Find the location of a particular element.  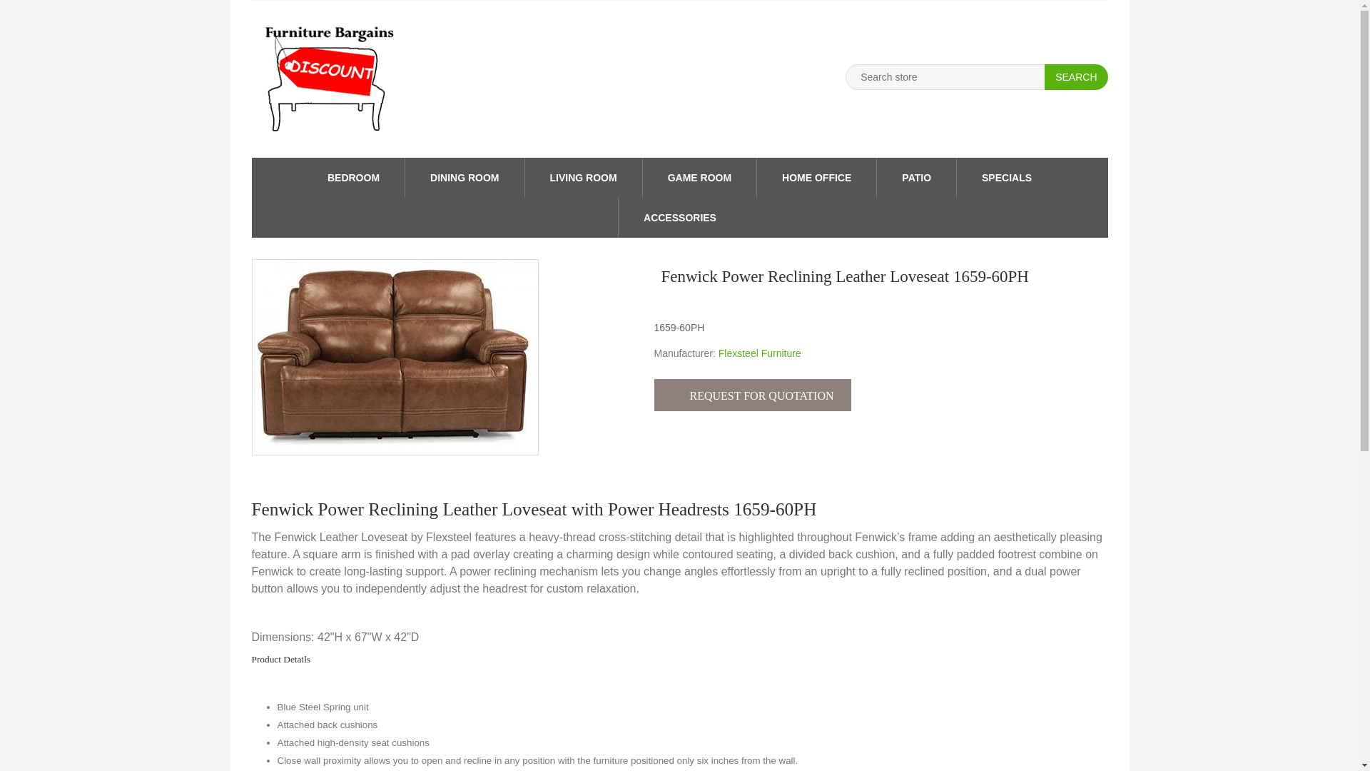

Request For Quotation is located at coordinates (752, 395).